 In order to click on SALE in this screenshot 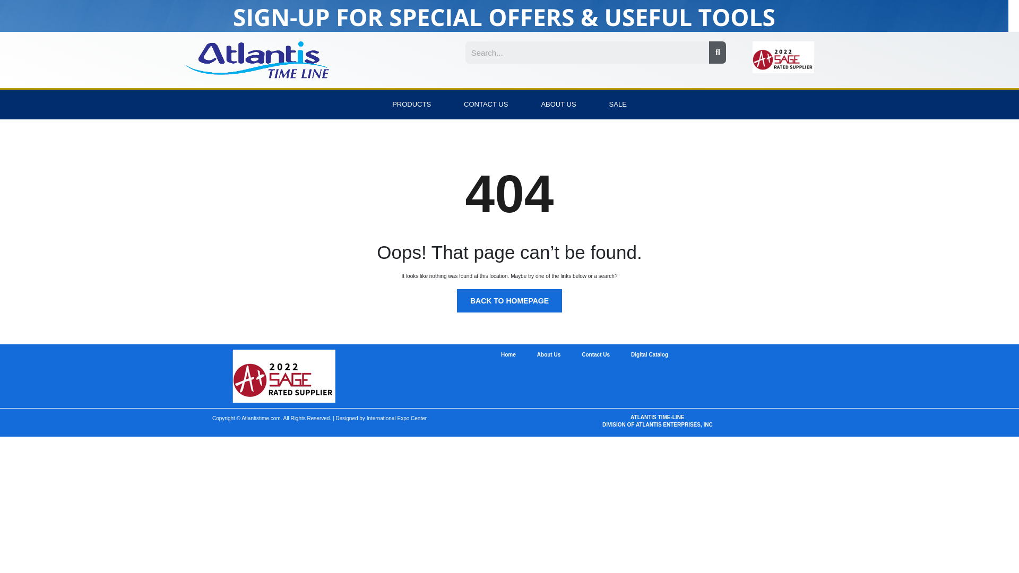, I will do `click(618, 104)`.